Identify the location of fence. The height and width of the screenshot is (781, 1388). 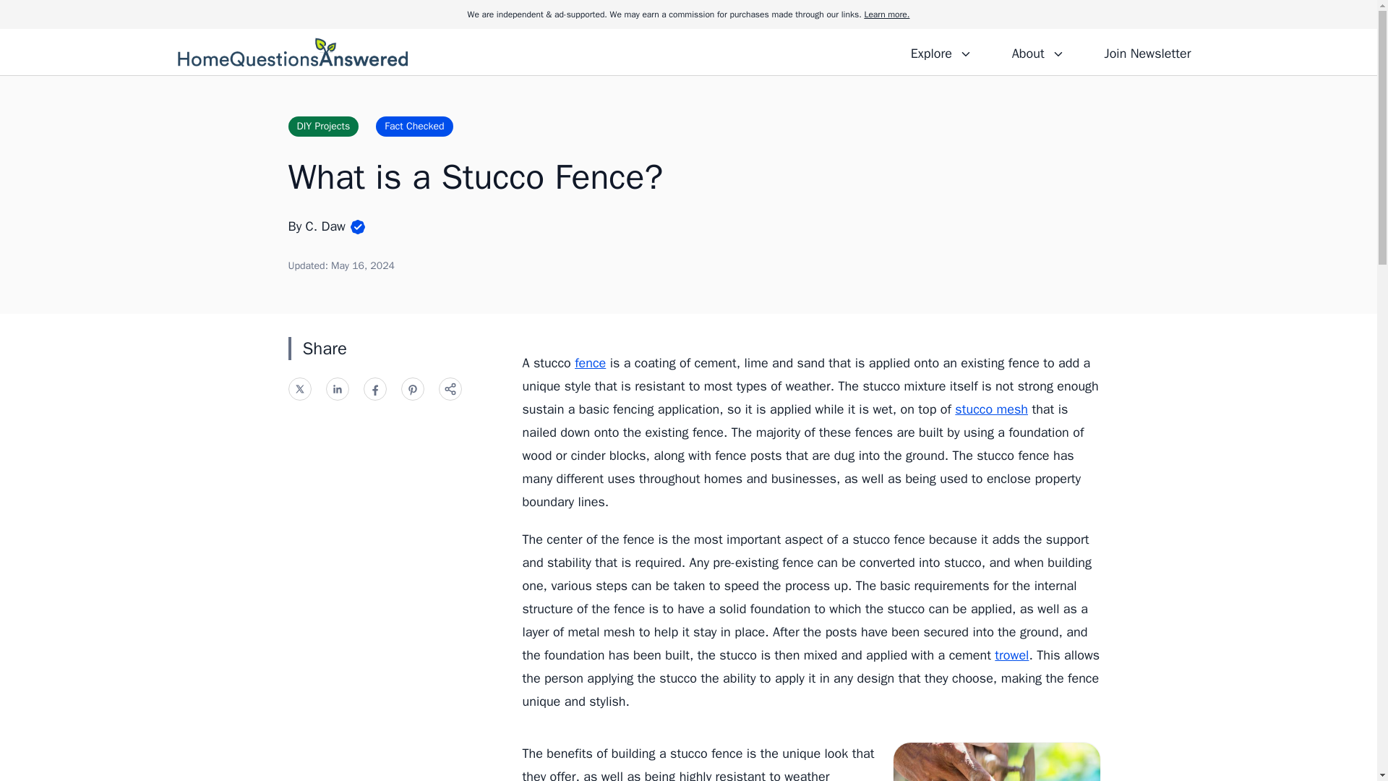
(590, 363).